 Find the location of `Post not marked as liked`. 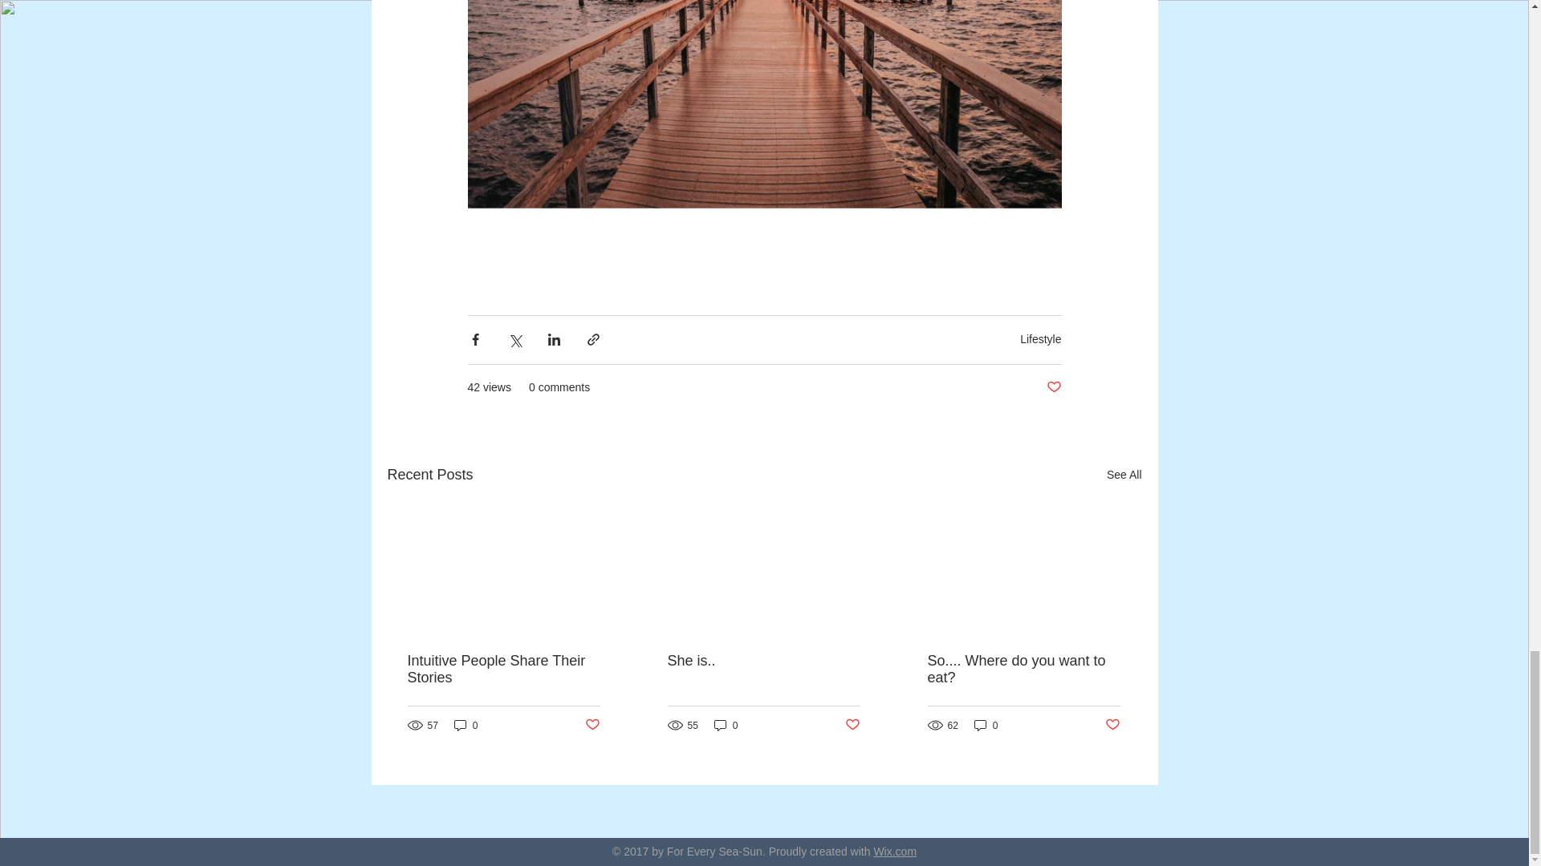

Post not marked as liked is located at coordinates (1053, 386).